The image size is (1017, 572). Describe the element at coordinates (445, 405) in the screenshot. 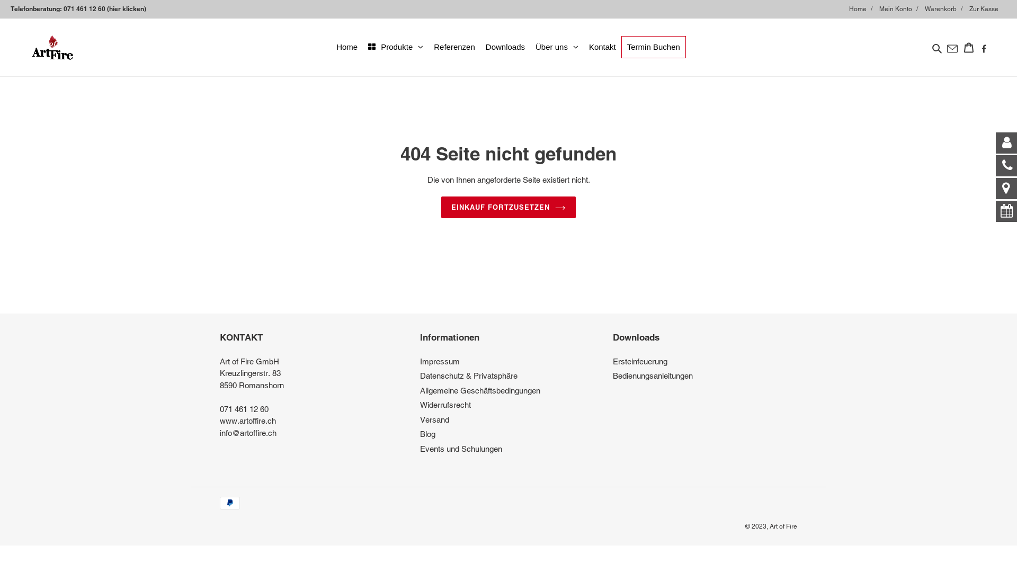

I see `Widerrufsrecht` at that location.